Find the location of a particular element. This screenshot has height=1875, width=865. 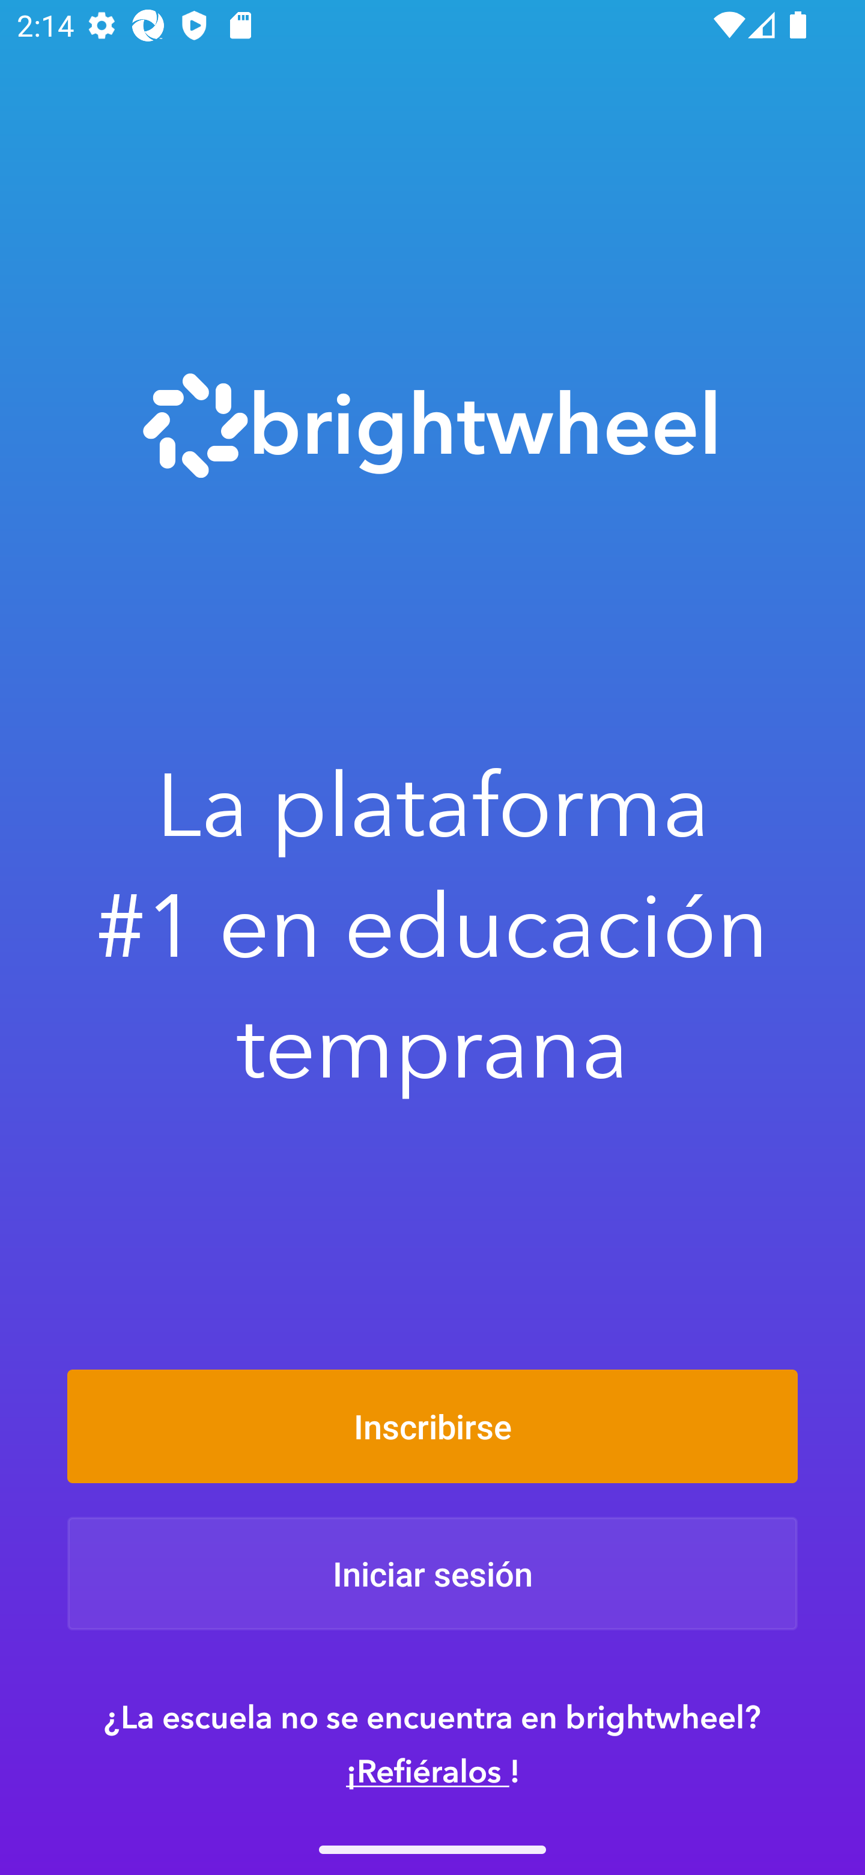

Inscribirse is located at coordinates (432, 1425).